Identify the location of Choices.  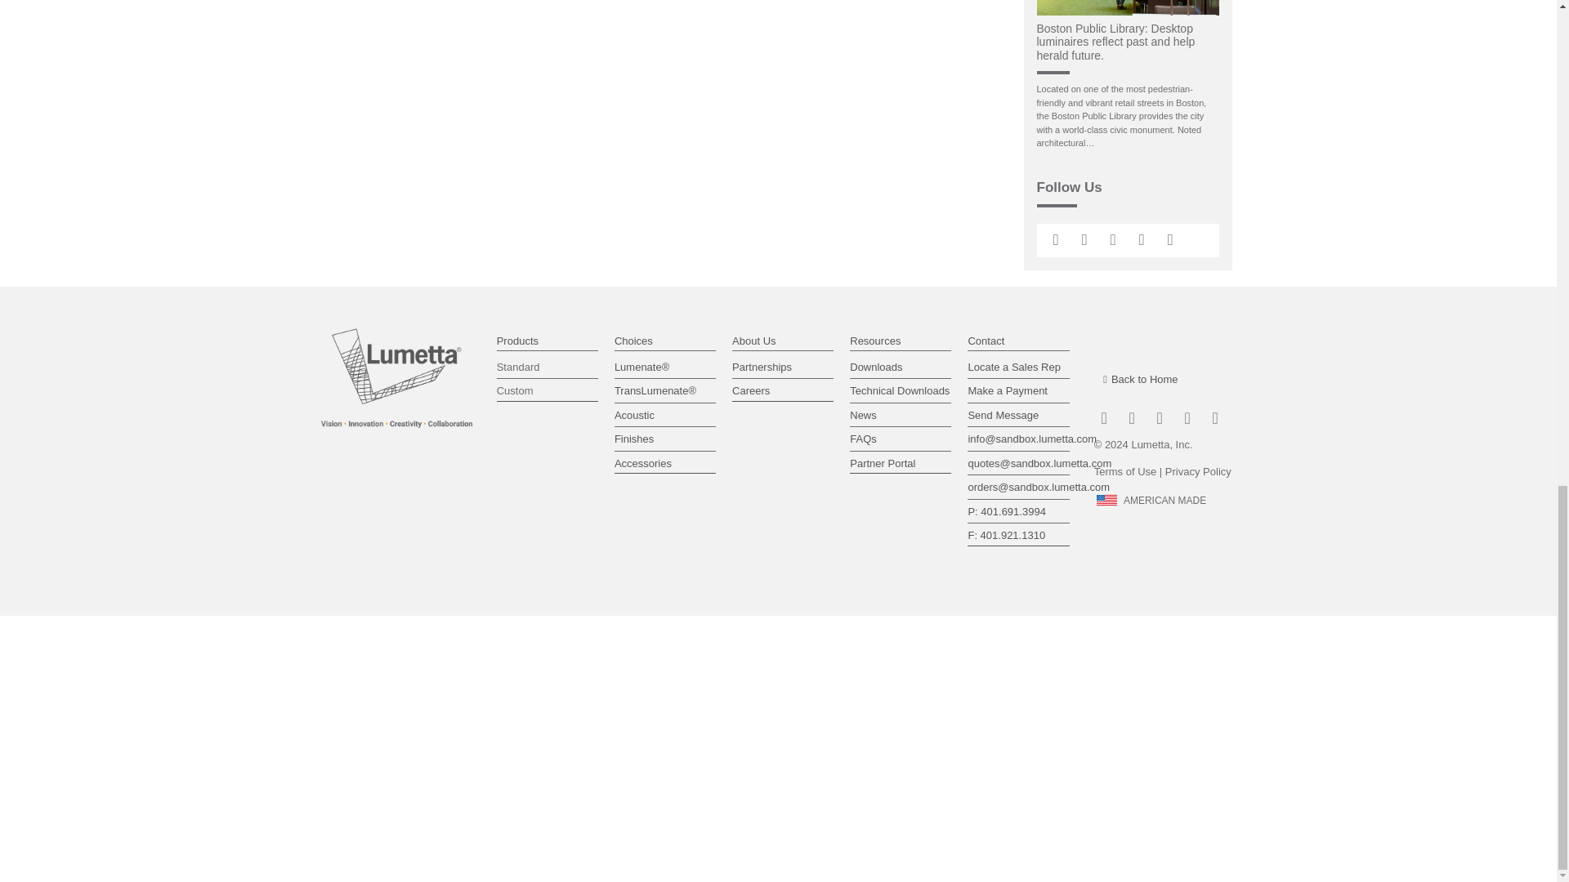
(633, 341).